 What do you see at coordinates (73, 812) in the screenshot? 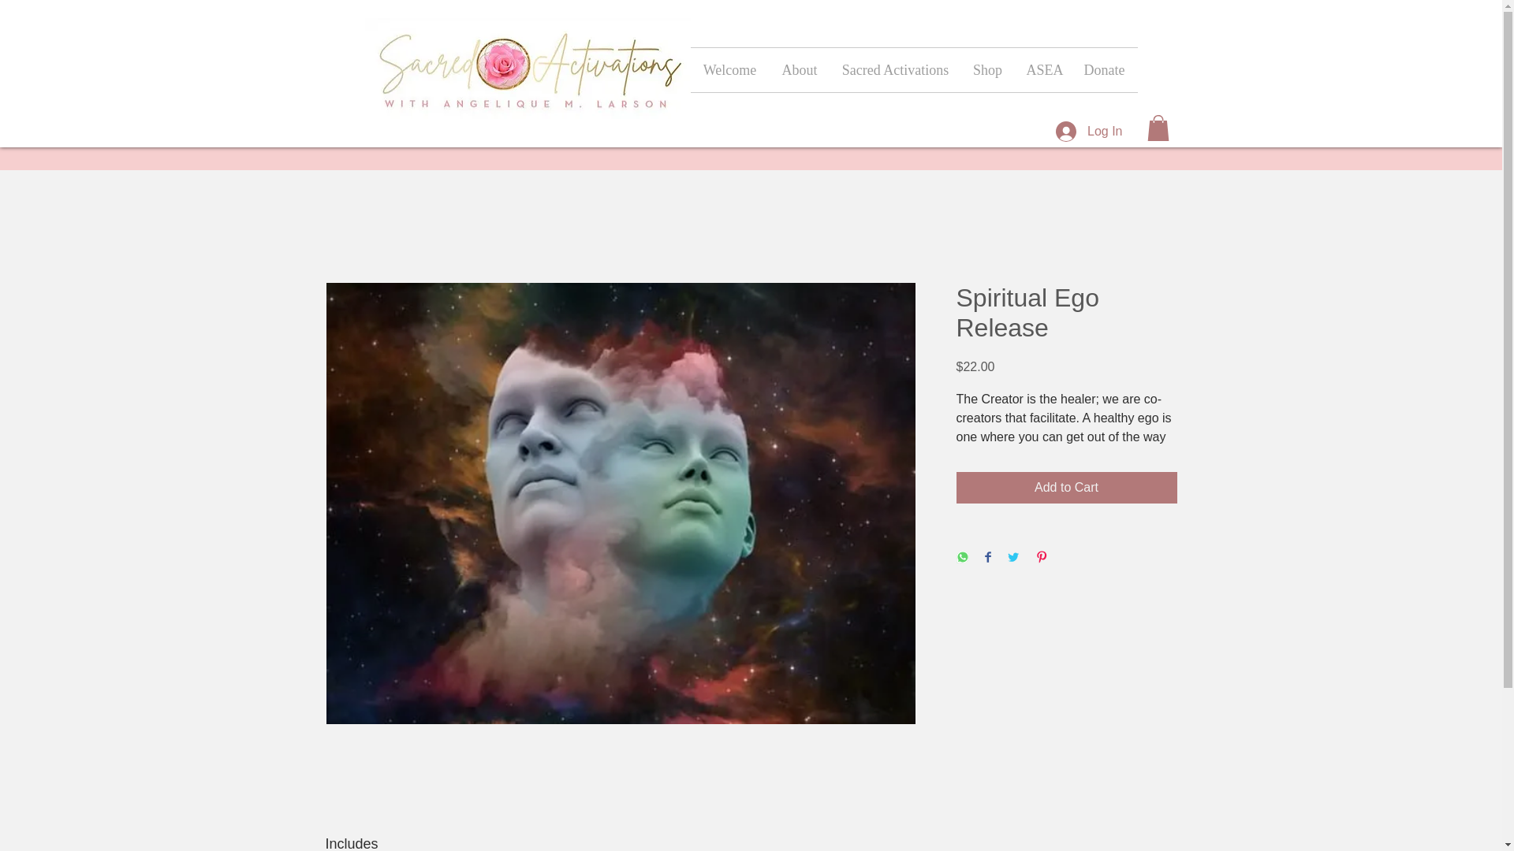
I see `Smile.io Rewards Program Launcher` at bounding box center [73, 812].